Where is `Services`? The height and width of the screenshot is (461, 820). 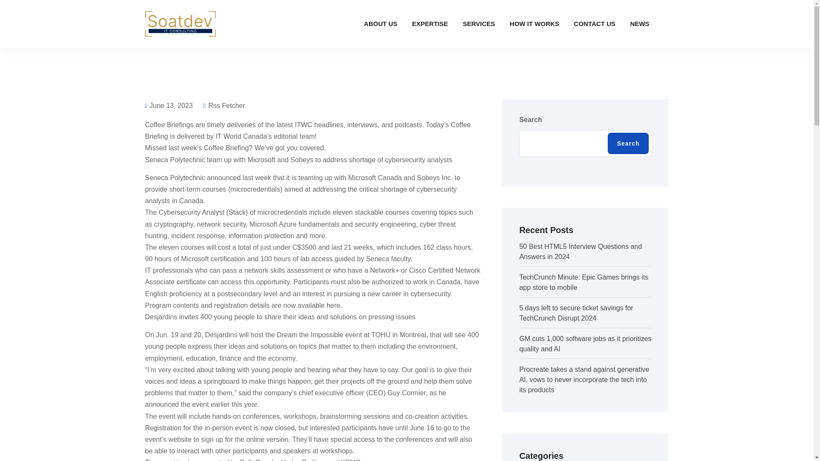 Services is located at coordinates (478, 23).